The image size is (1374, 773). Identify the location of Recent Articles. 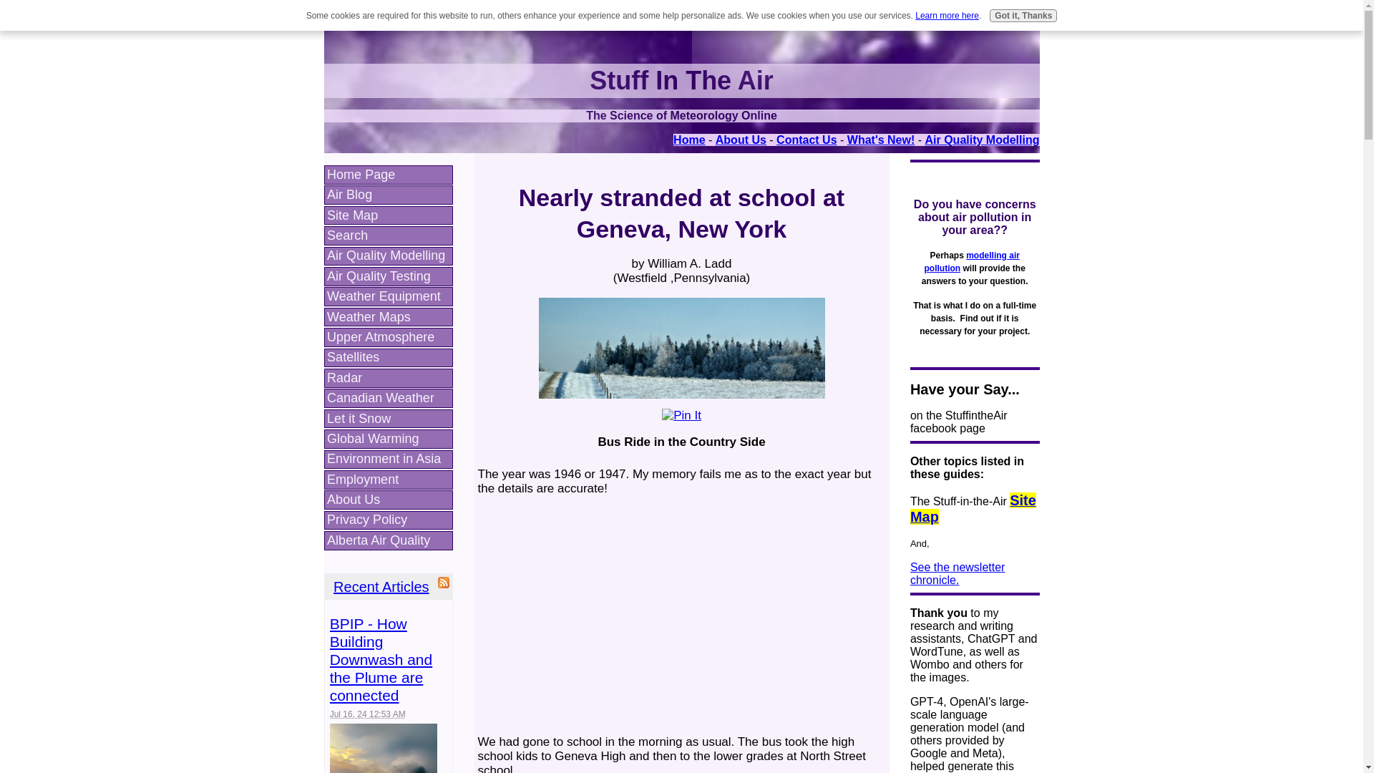
(381, 586).